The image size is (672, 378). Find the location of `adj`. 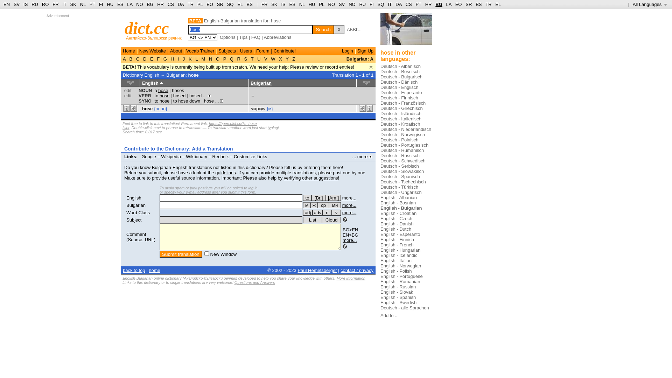

adj is located at coordinates (308, 213).